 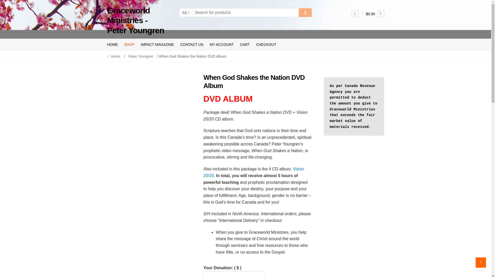 What do you see at coordinates (115, 56) in the screenshot?
I see `Home` at bounding box center [115, 56].